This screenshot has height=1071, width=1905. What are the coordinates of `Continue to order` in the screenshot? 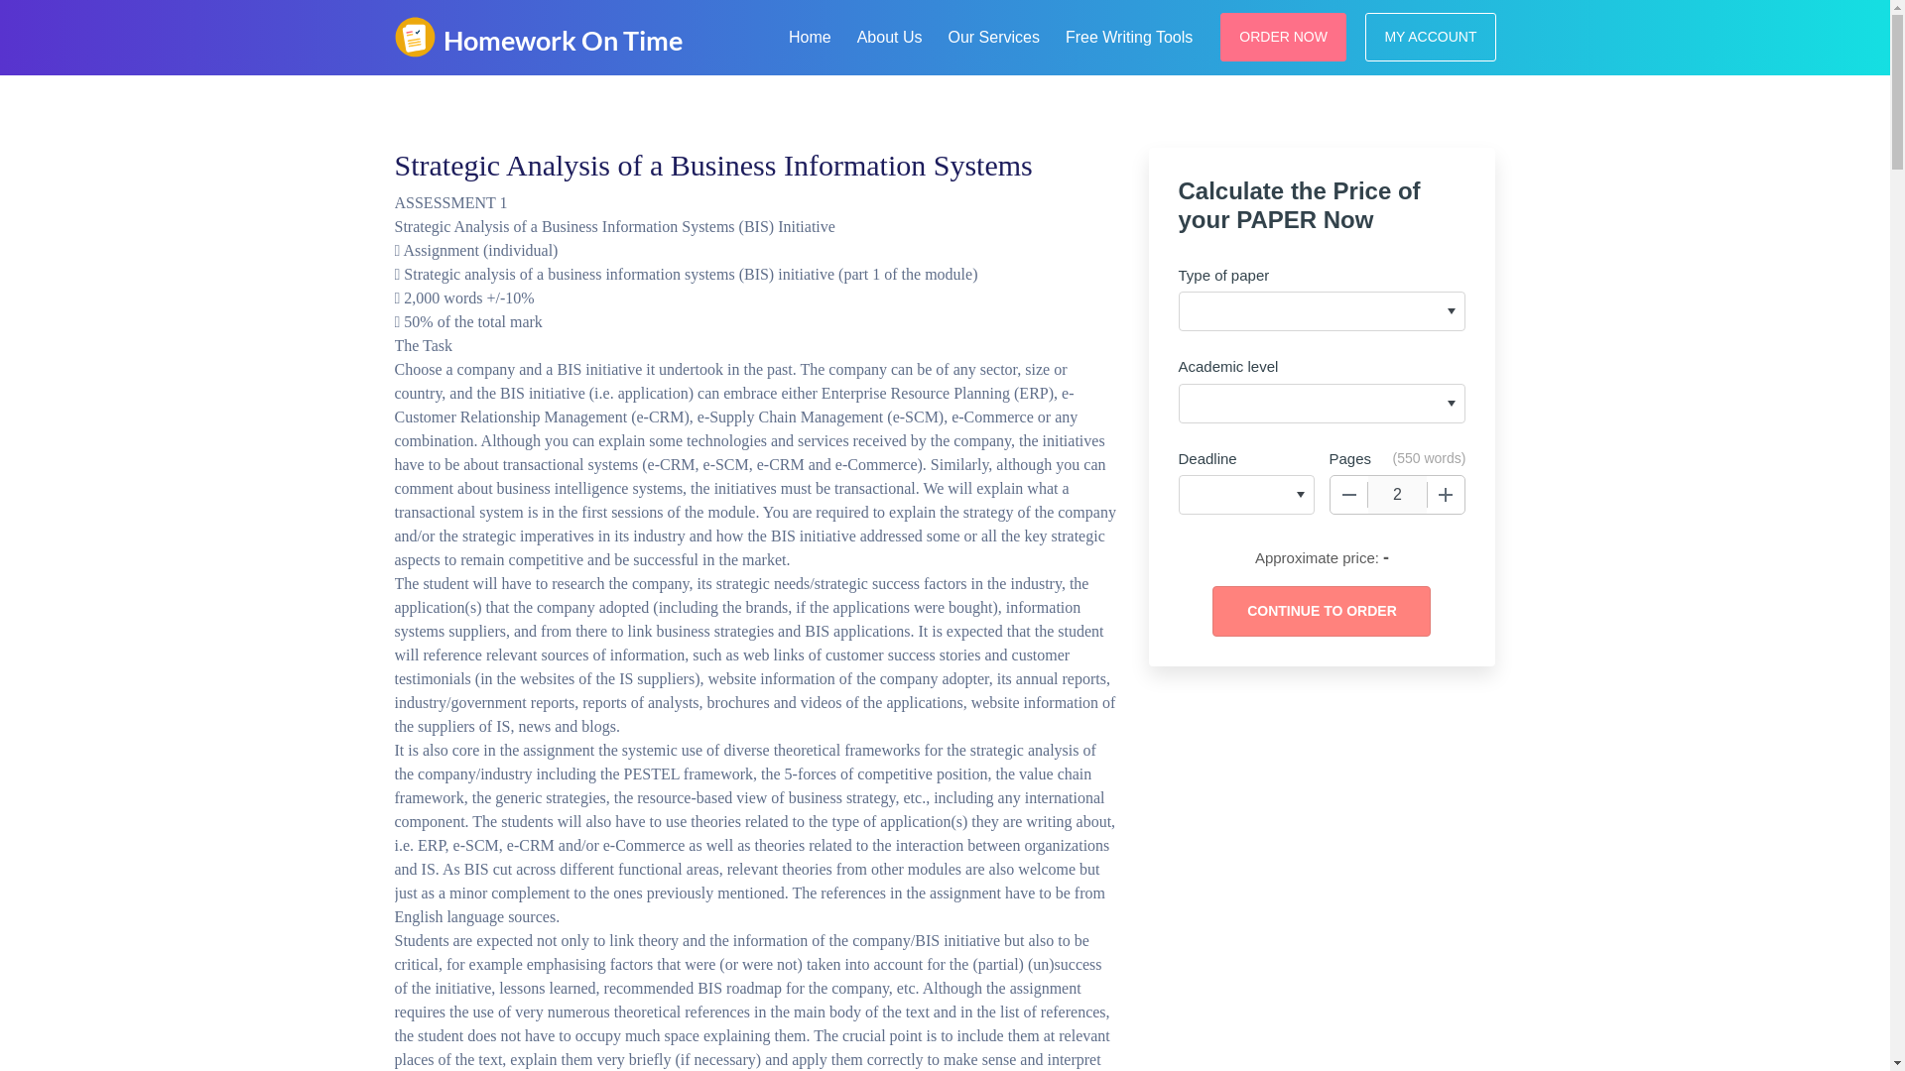 It's located at (1321, 611).